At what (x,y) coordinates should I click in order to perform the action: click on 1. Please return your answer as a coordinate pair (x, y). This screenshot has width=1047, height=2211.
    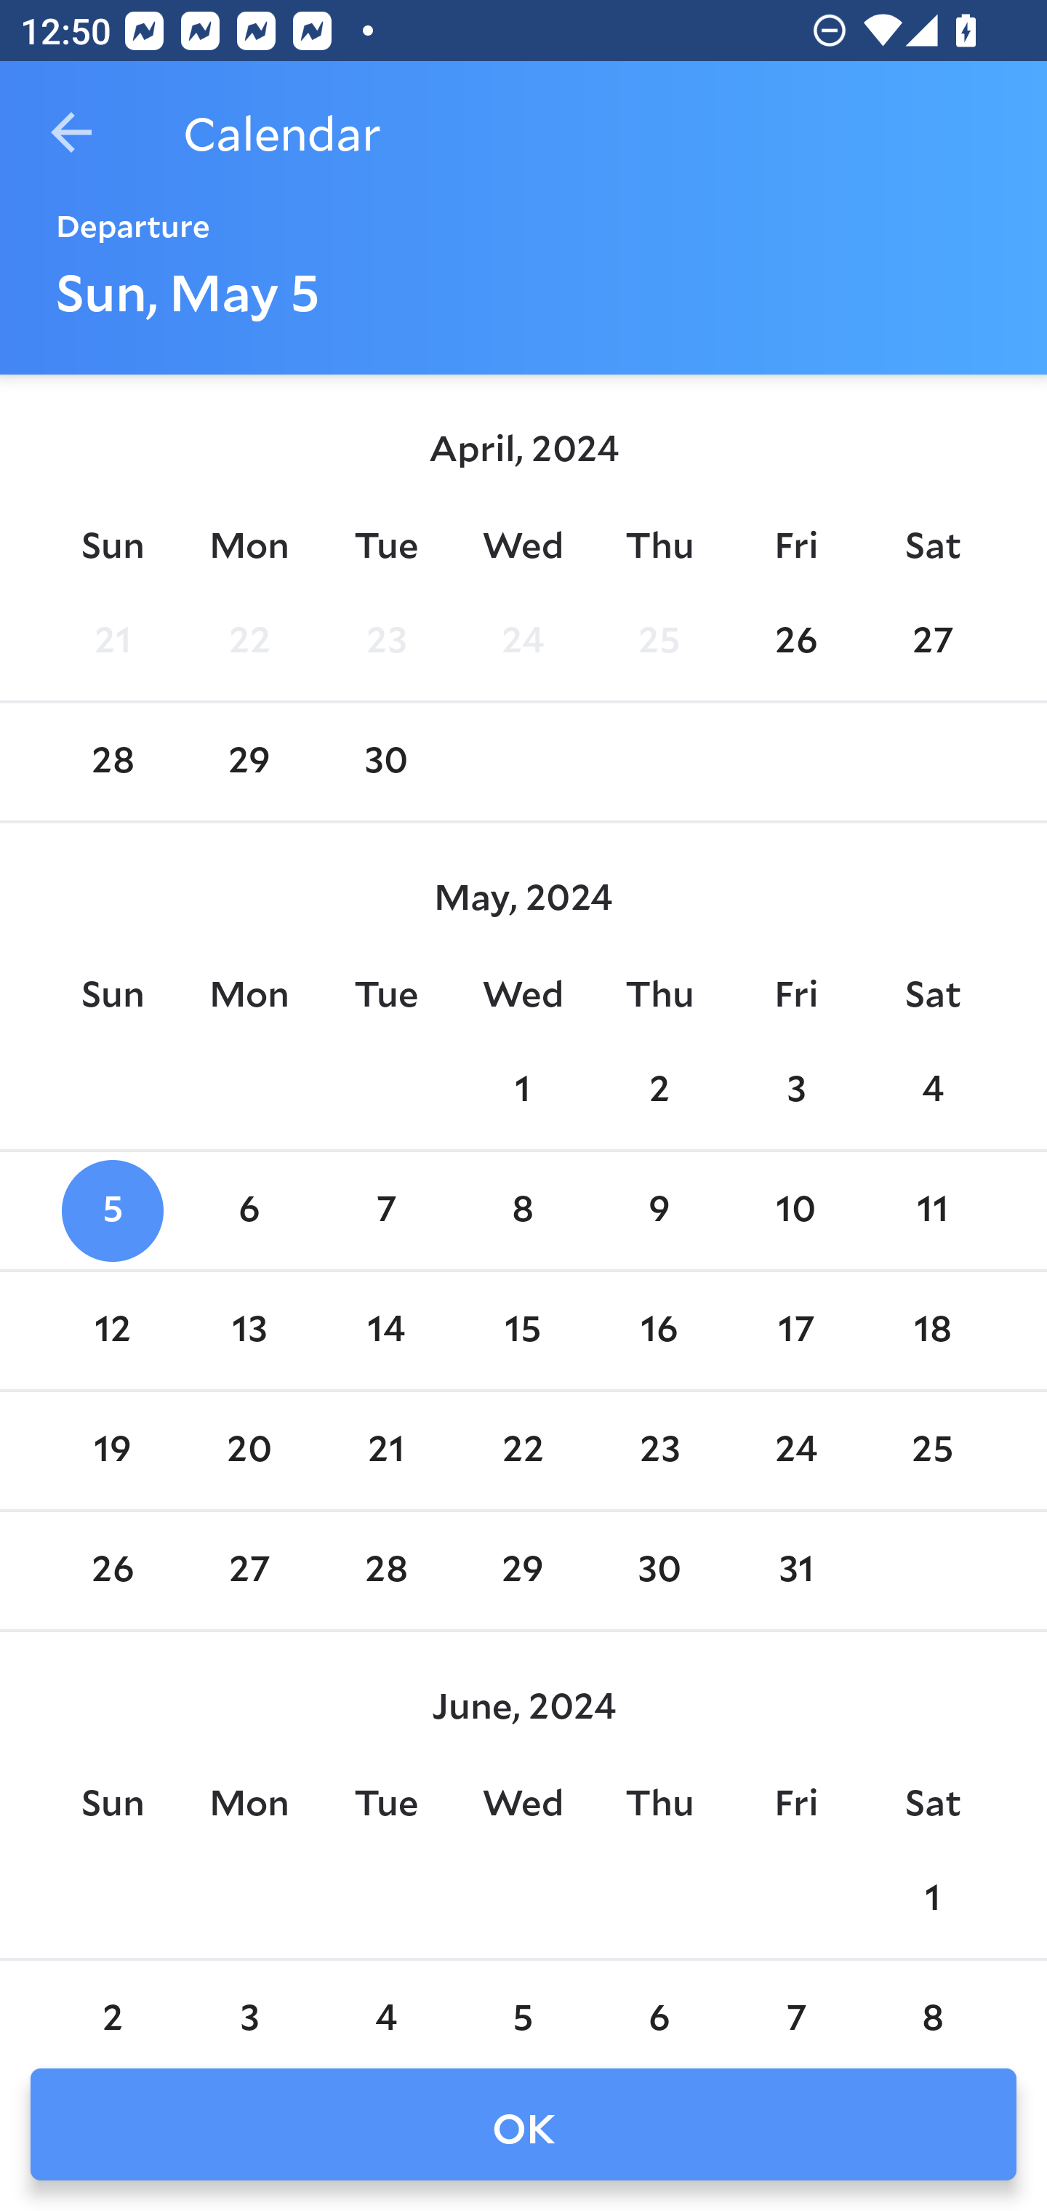
    Looking at the image, I should click on (523, 1089).